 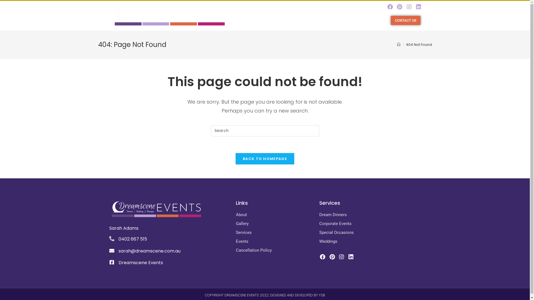 What do you see at coordinates (369, 241) in the screenshot?
I see `Weddings` at bounding box center [369, 241].